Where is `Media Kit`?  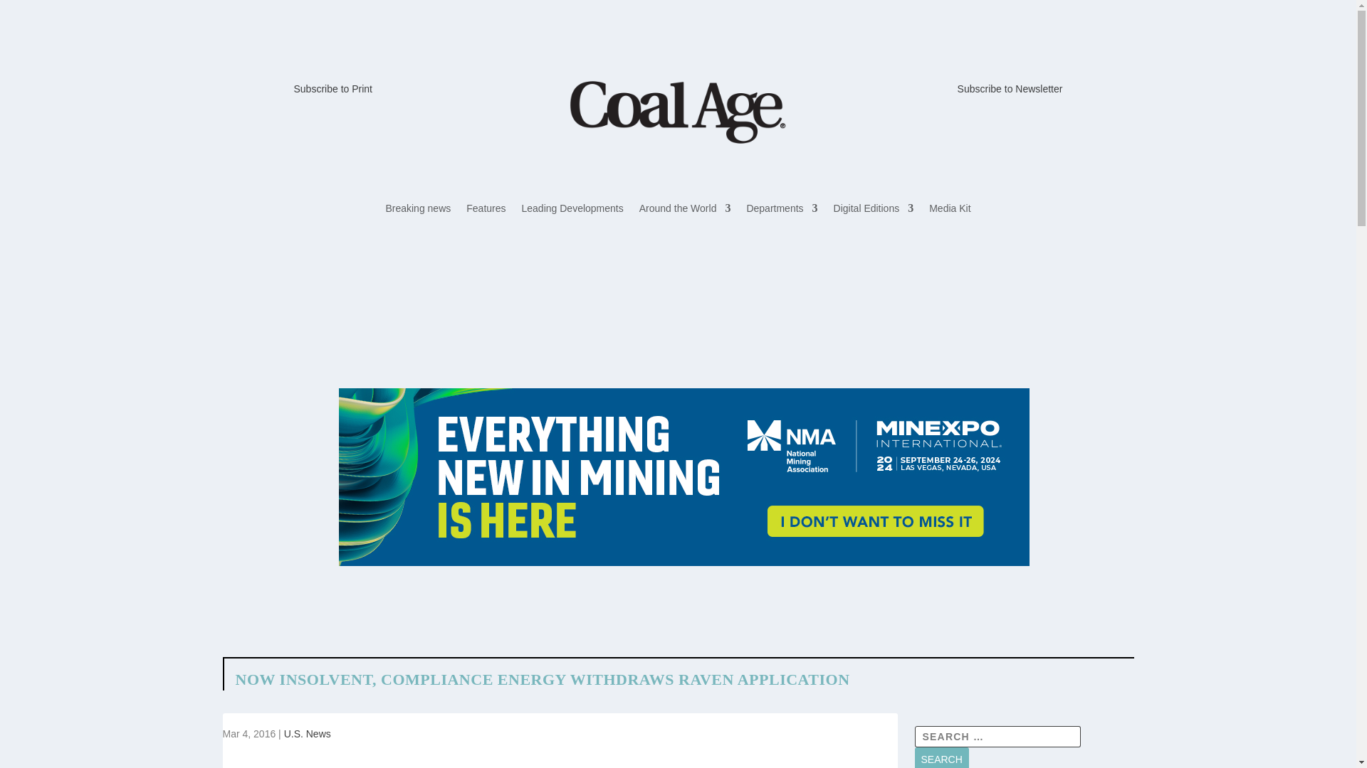
Media Kit is located at coordinates (950, 210).